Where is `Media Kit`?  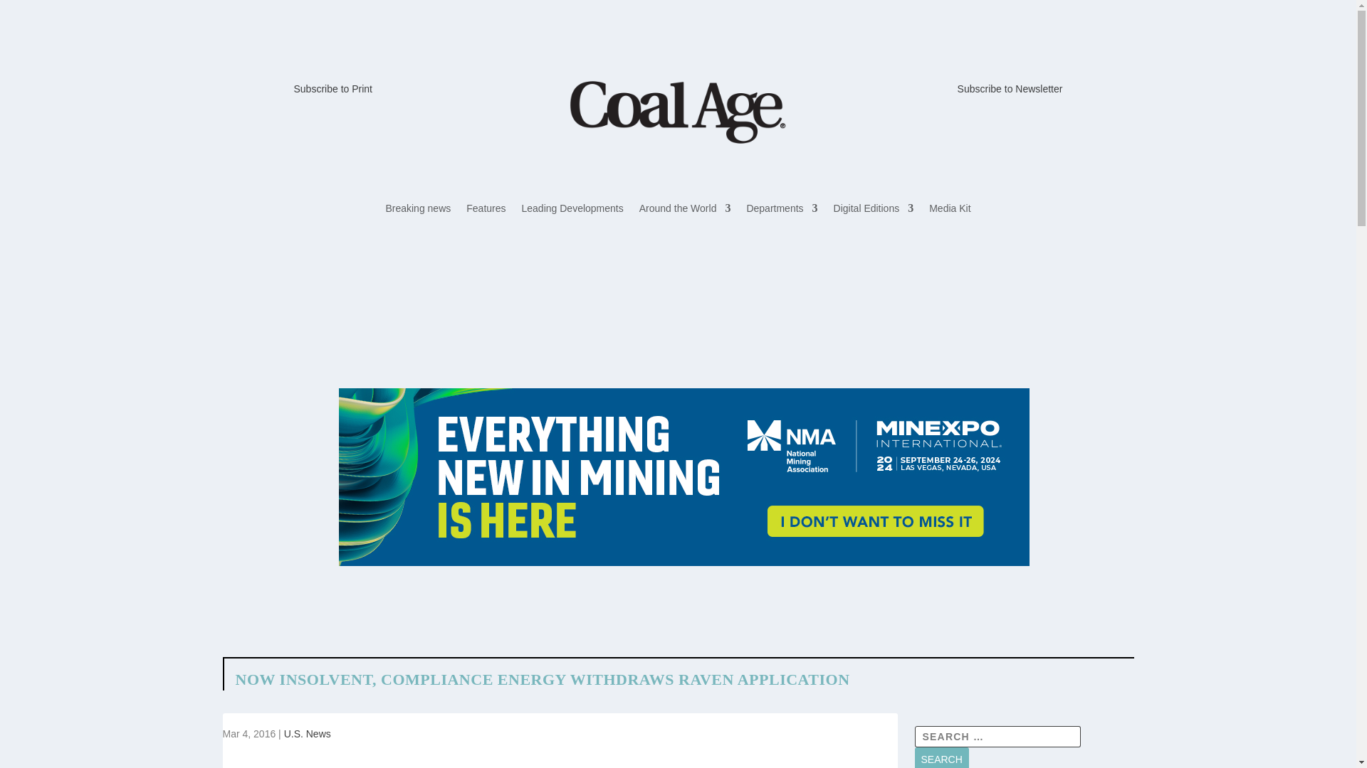
Media Kit is located at coordinates (950, 210).